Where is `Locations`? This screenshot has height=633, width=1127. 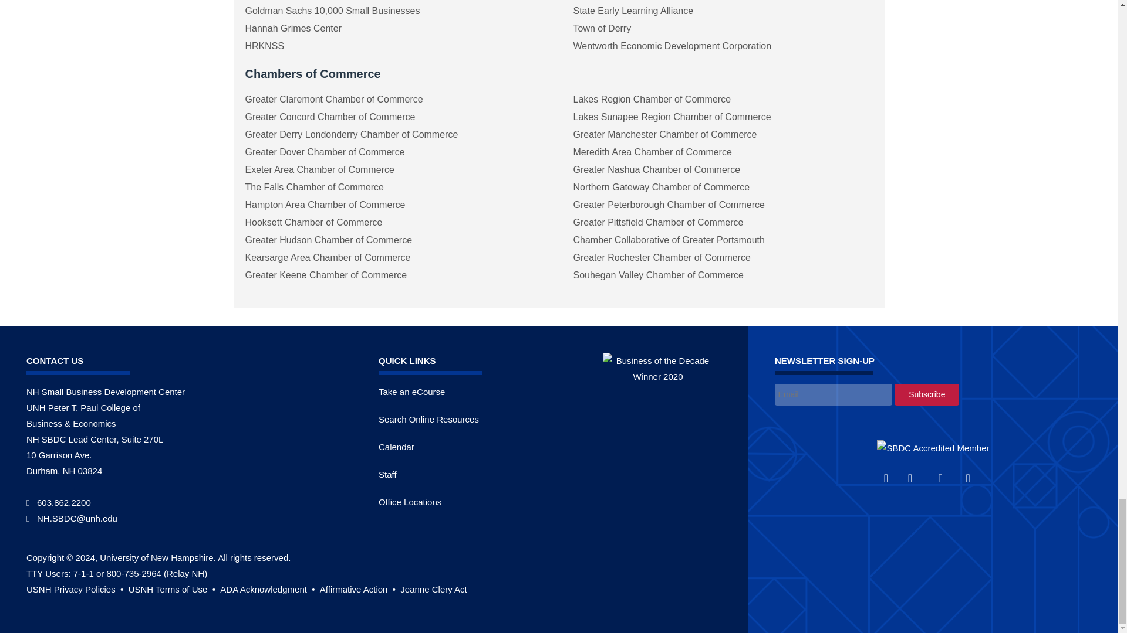
Locations is located at coordinates (410, 502).